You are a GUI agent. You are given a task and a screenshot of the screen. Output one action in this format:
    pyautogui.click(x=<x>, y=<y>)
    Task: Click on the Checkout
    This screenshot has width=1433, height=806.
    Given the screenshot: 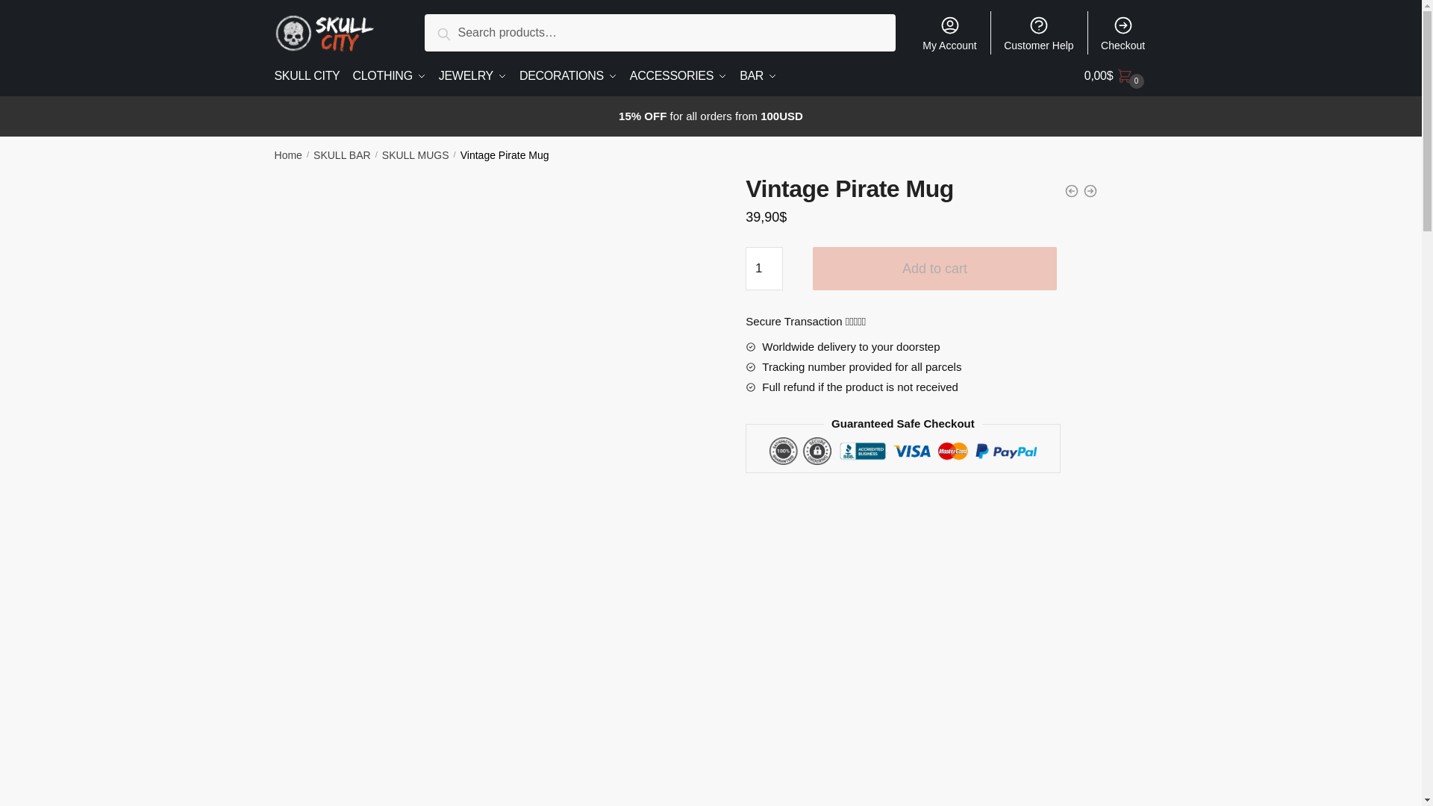 What is the action you would take?
    pyautogui.click(x=1123, y=33)
    